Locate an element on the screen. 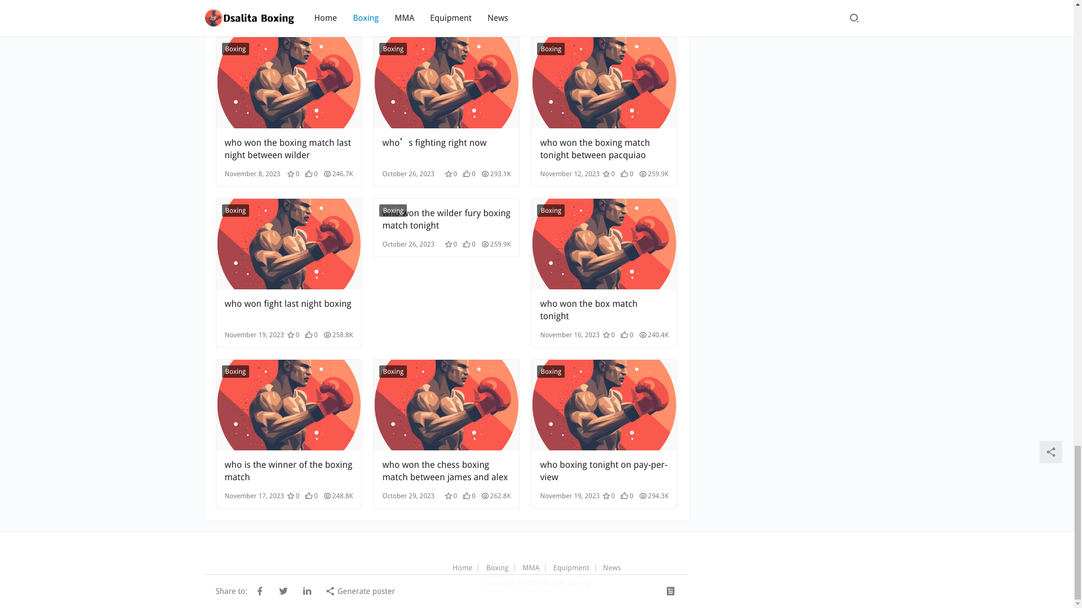 Image resolution: width=1082 pixels, height=608 pixels. who won the boxing match last night between wilder is located at coordinates (289, 82).